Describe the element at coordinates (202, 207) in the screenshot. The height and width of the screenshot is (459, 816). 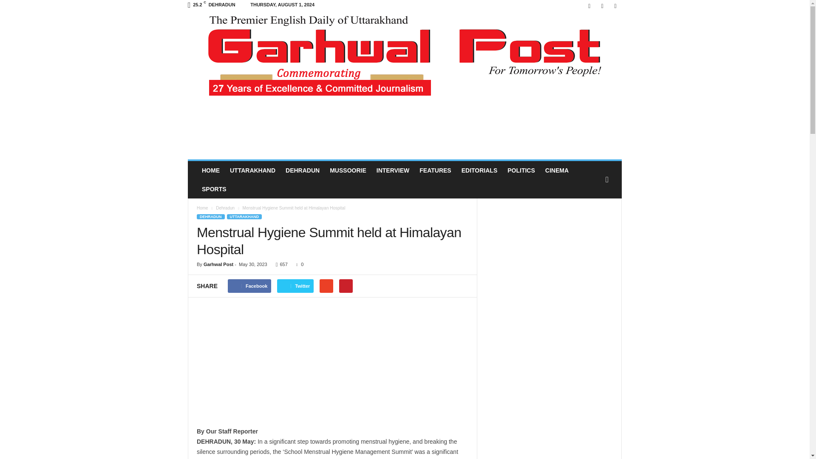
I see `Home` at that location.